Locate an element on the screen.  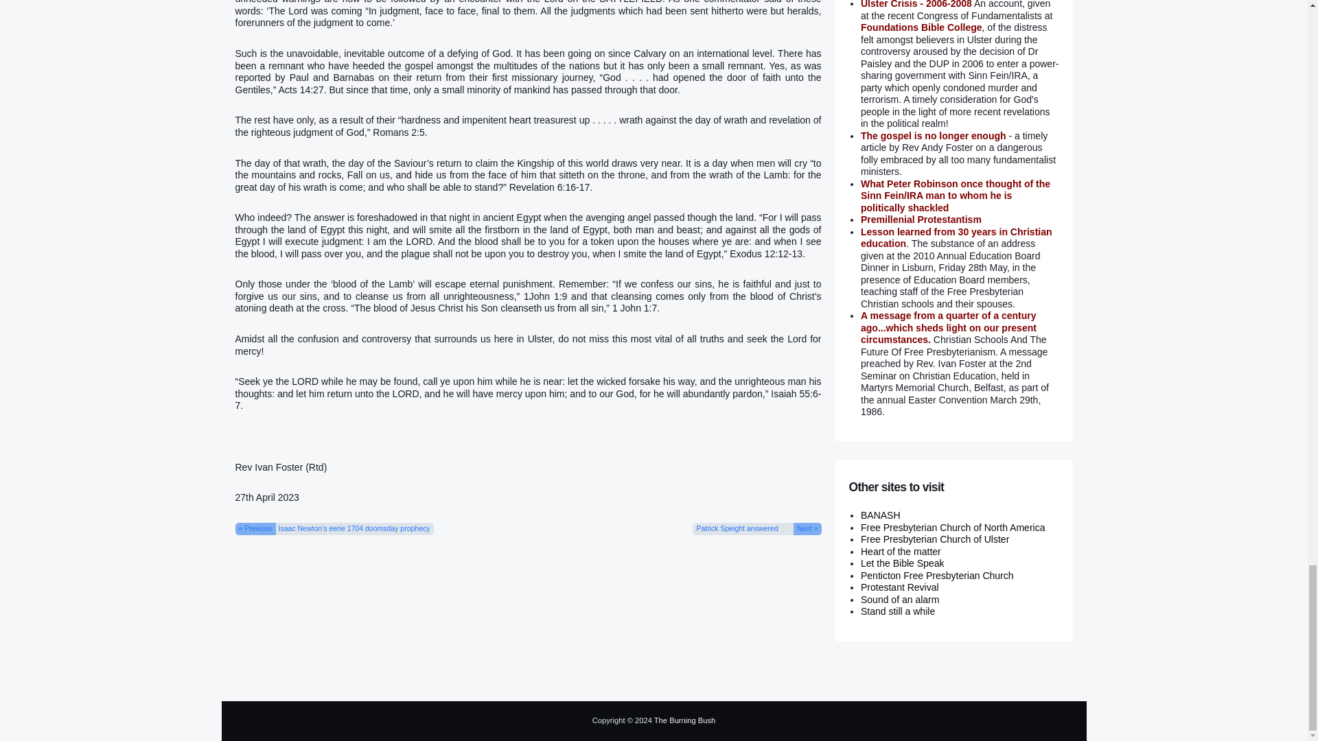
Penticton FPC website is located at coordinates (936, 575).